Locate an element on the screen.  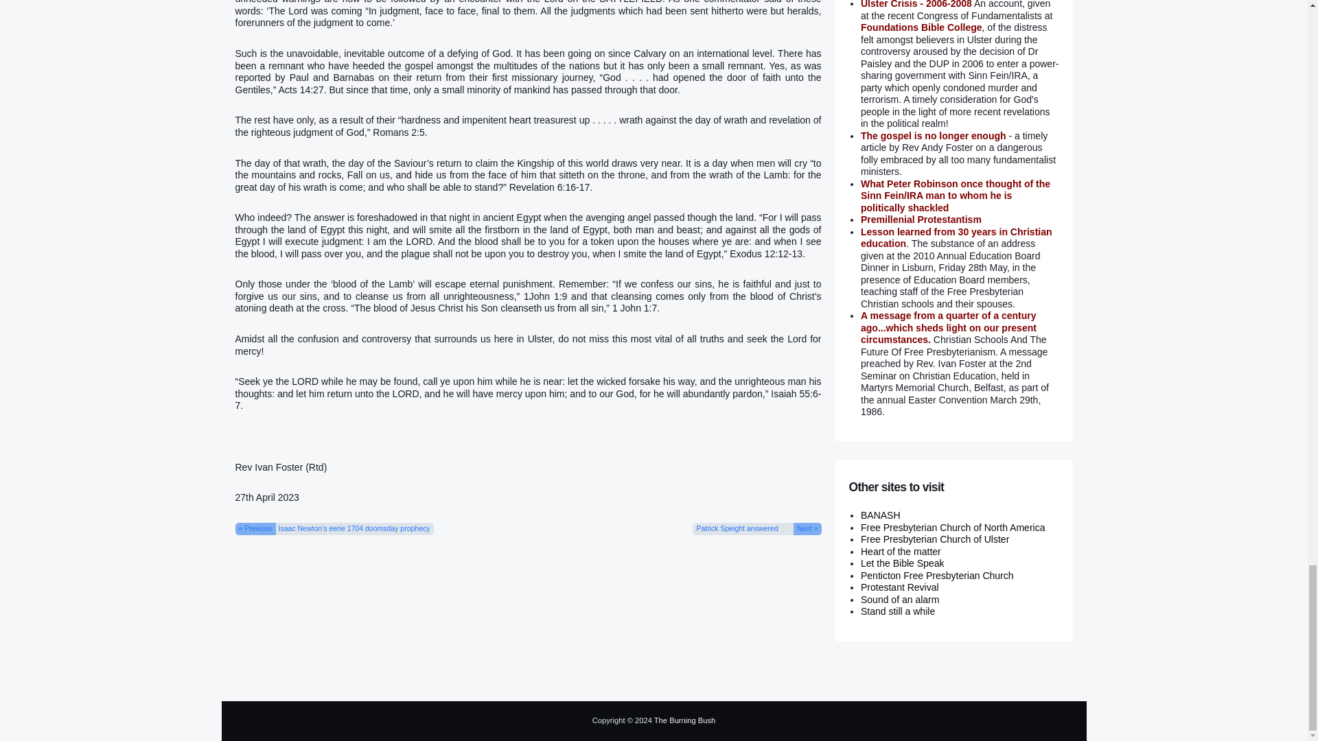
Penticton FPC website is located at coordinates (936, 575).